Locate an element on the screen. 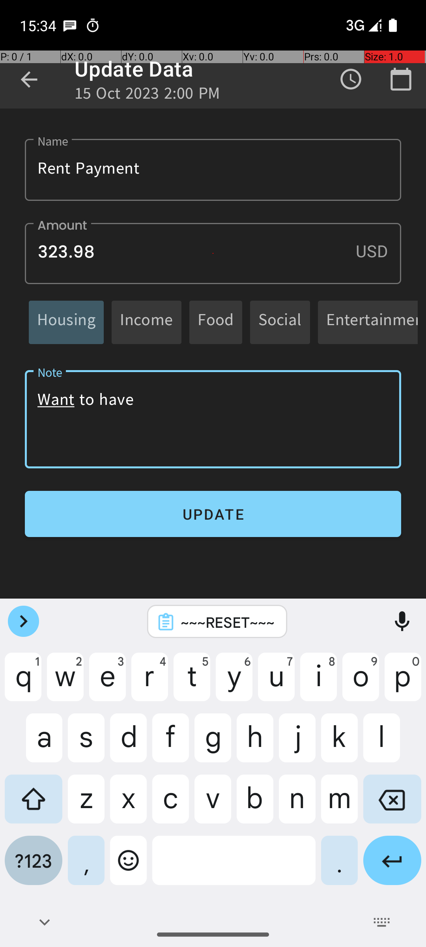 The width and height of the screenshot is (426, 947). Rent Payment is located at coordinates (213, 170).